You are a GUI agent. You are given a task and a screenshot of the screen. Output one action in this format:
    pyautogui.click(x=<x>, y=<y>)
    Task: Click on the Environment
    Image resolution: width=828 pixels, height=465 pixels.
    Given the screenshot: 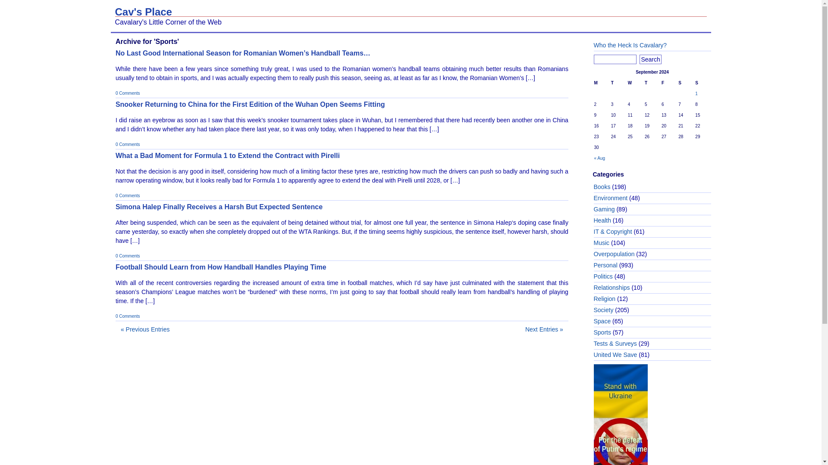 What is the action you would take?
    pyautogui.click(x=611, y=198)
    